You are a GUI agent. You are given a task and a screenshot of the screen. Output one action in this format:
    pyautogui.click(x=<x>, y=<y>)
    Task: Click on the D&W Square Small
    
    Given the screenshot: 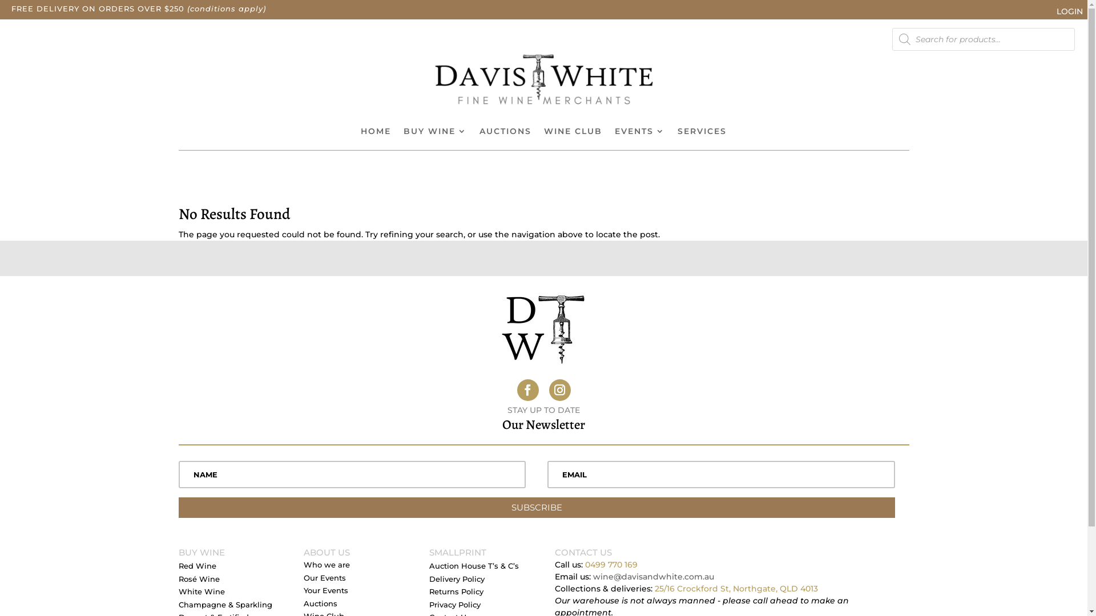 What is the action you would take?
    pyautogui.click(x=543, y=329)
    